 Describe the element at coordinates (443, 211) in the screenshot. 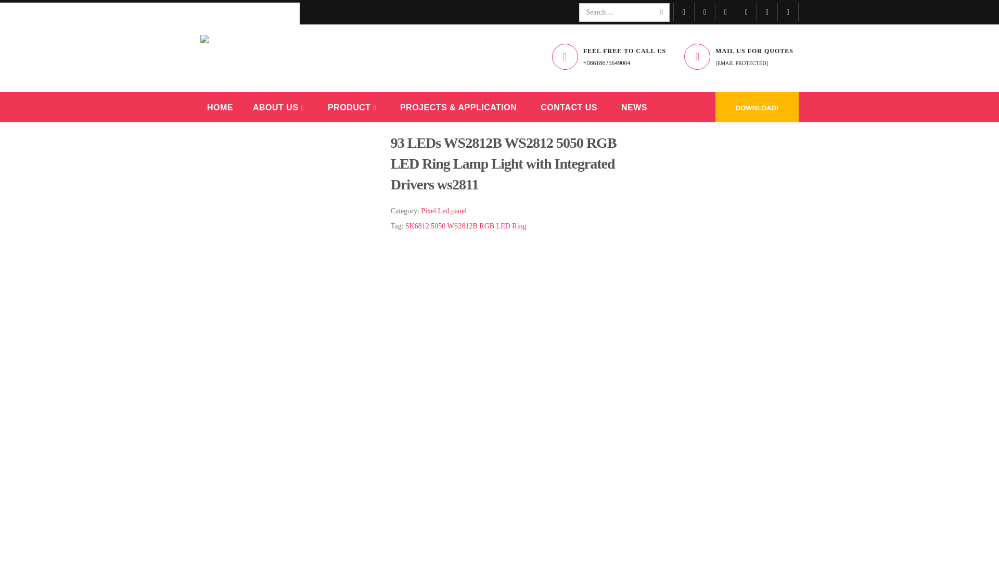

I see `Pixel Led panel` at that location.